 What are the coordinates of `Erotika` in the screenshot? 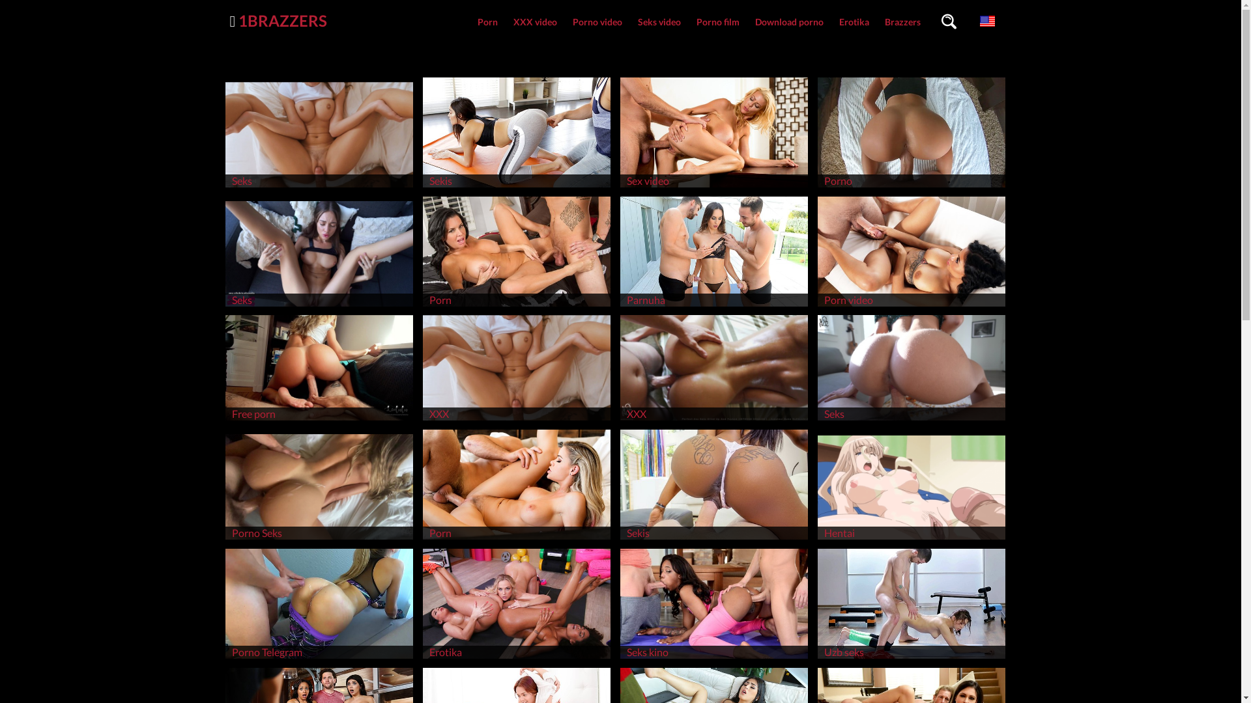 It's located at (517, 659).